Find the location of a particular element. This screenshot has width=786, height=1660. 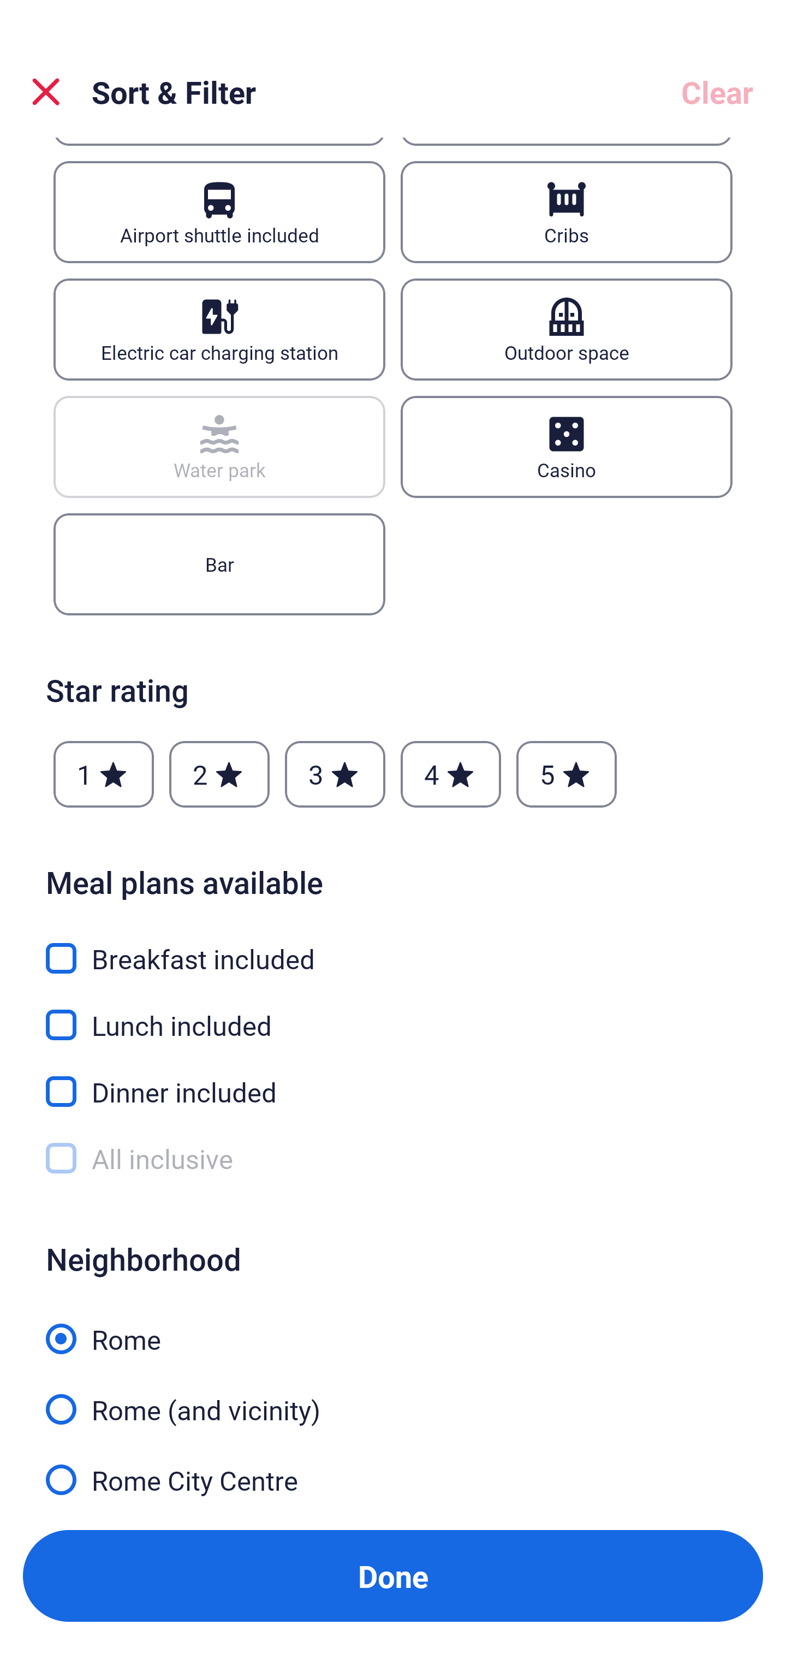

Airport shuttle included is located at coordinates (219, 212).